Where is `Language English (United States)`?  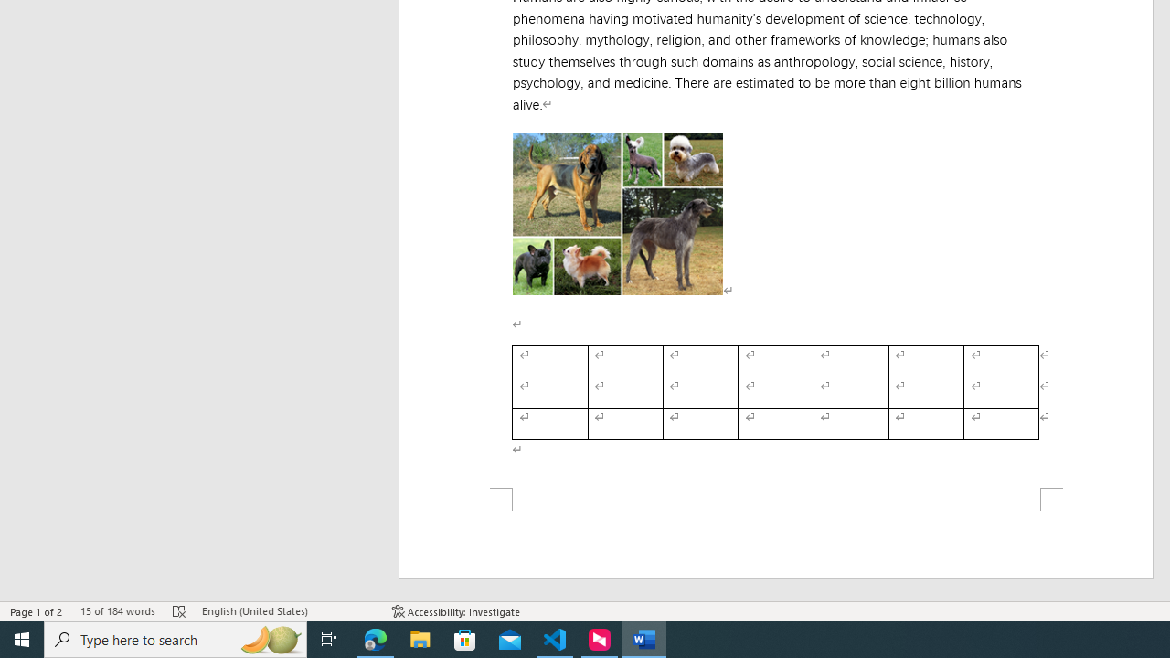 Language English (United States) is located at coordinates (288, 610).